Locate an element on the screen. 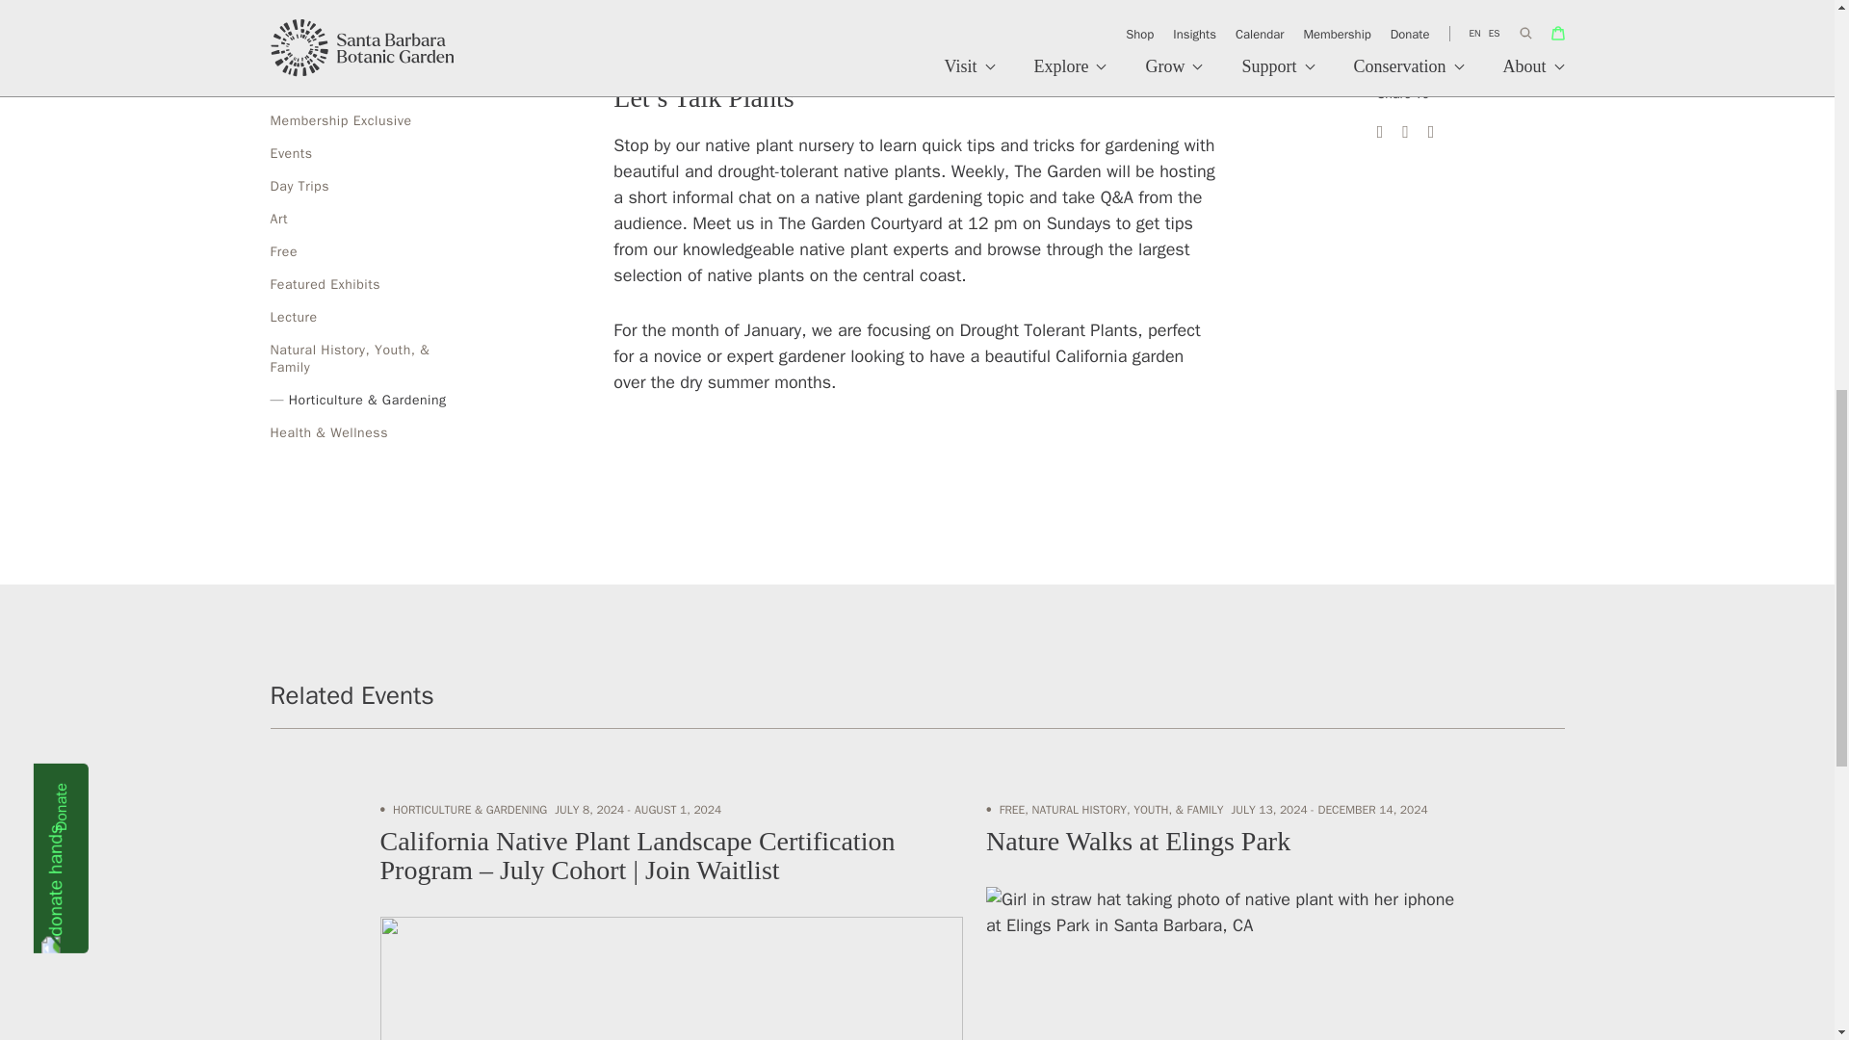  Nature Walks at Elings Park is located at coordinates (1219, 922).